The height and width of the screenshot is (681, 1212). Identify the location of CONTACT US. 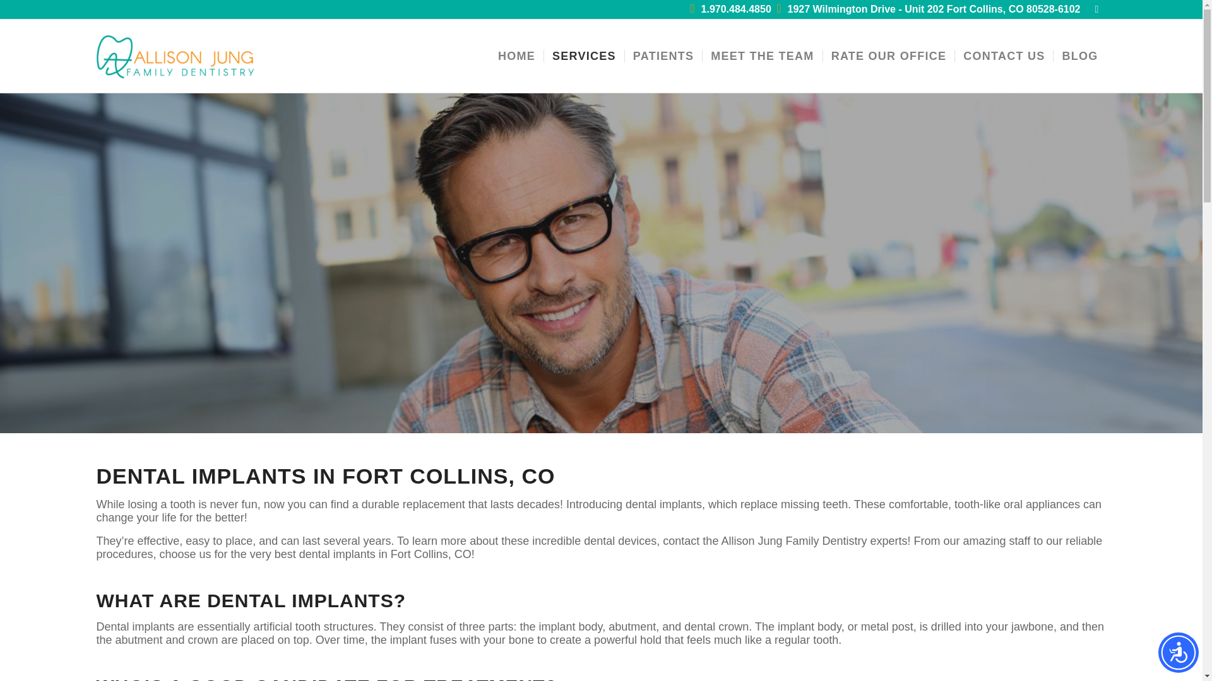
(1004, 55).